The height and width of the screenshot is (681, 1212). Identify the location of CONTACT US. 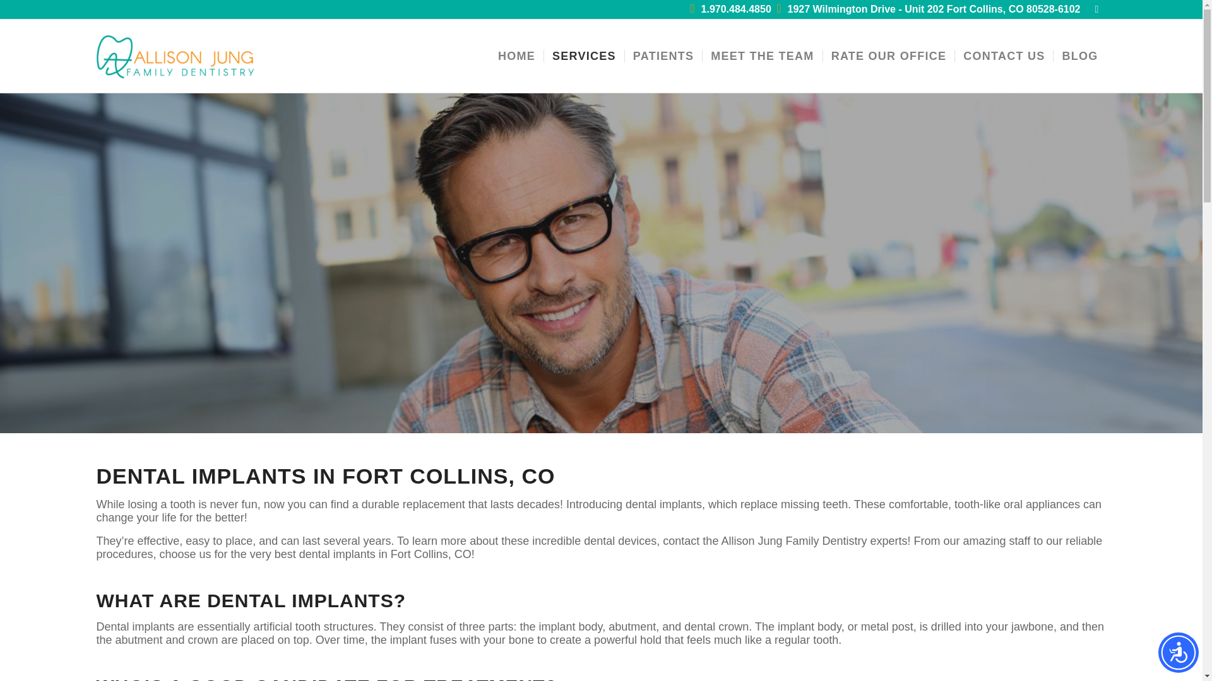
(1004, 55).